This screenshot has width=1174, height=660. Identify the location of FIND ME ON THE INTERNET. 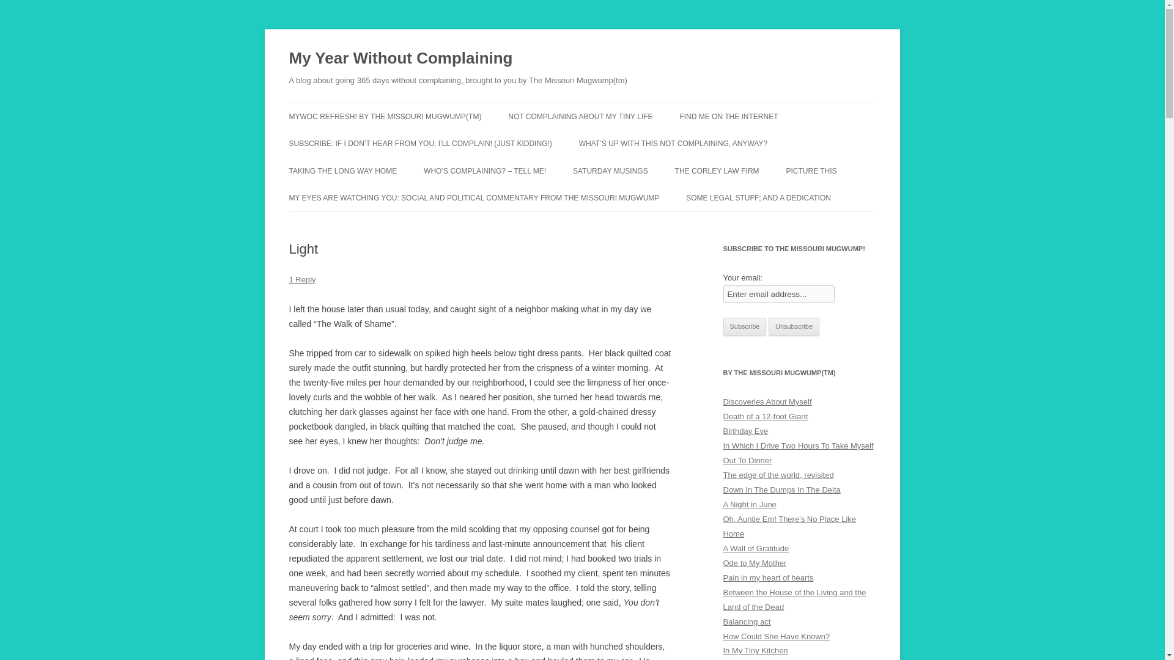
(728, 116).